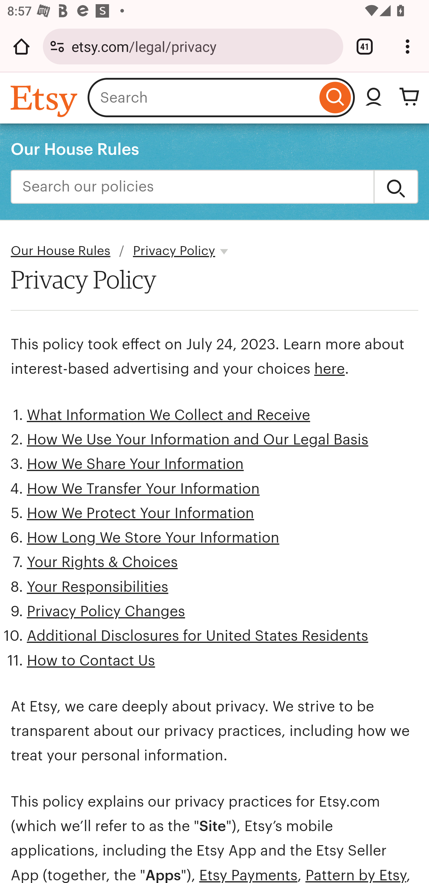  Describe the element at coordinates (365, 46) in the screenshot. I see `Switch or close tabs` at that location.